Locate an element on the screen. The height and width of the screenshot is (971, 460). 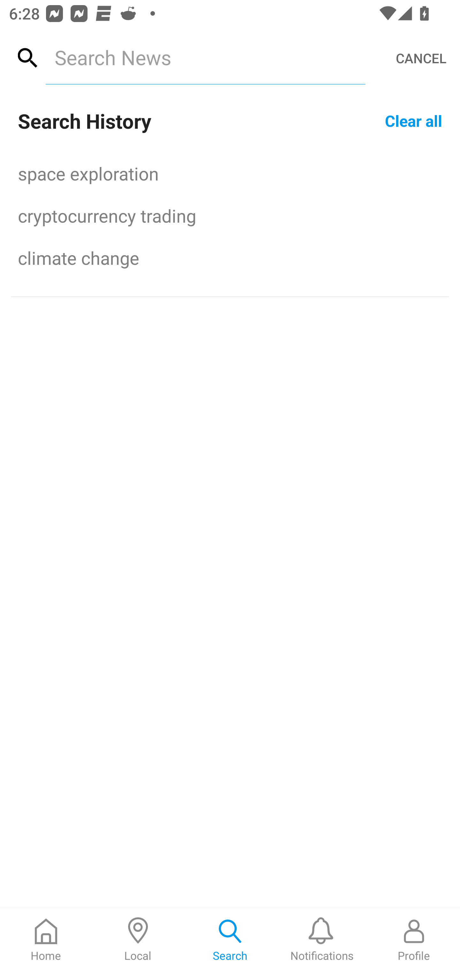
Notifications is located at coordinates (322, 940).